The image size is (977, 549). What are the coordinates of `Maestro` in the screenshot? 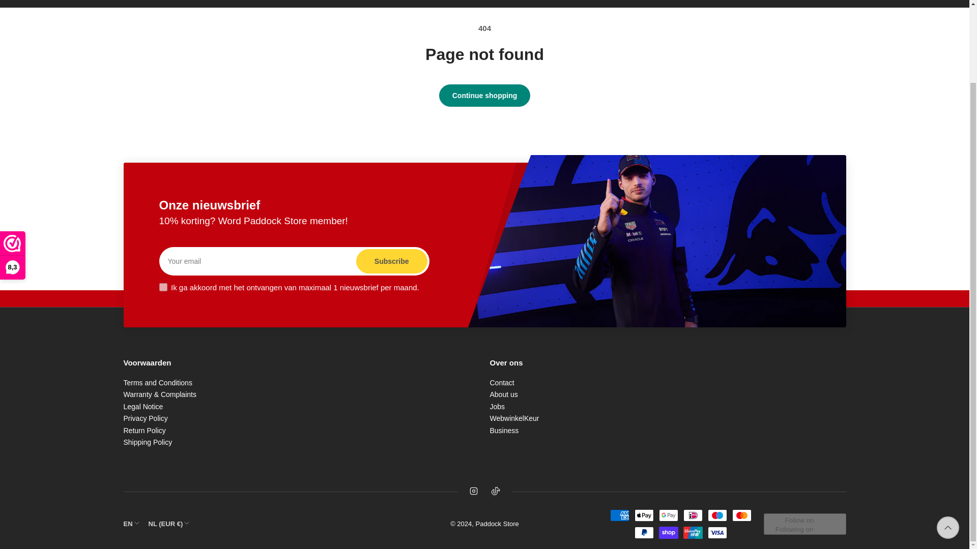 It's located at (717, 515).